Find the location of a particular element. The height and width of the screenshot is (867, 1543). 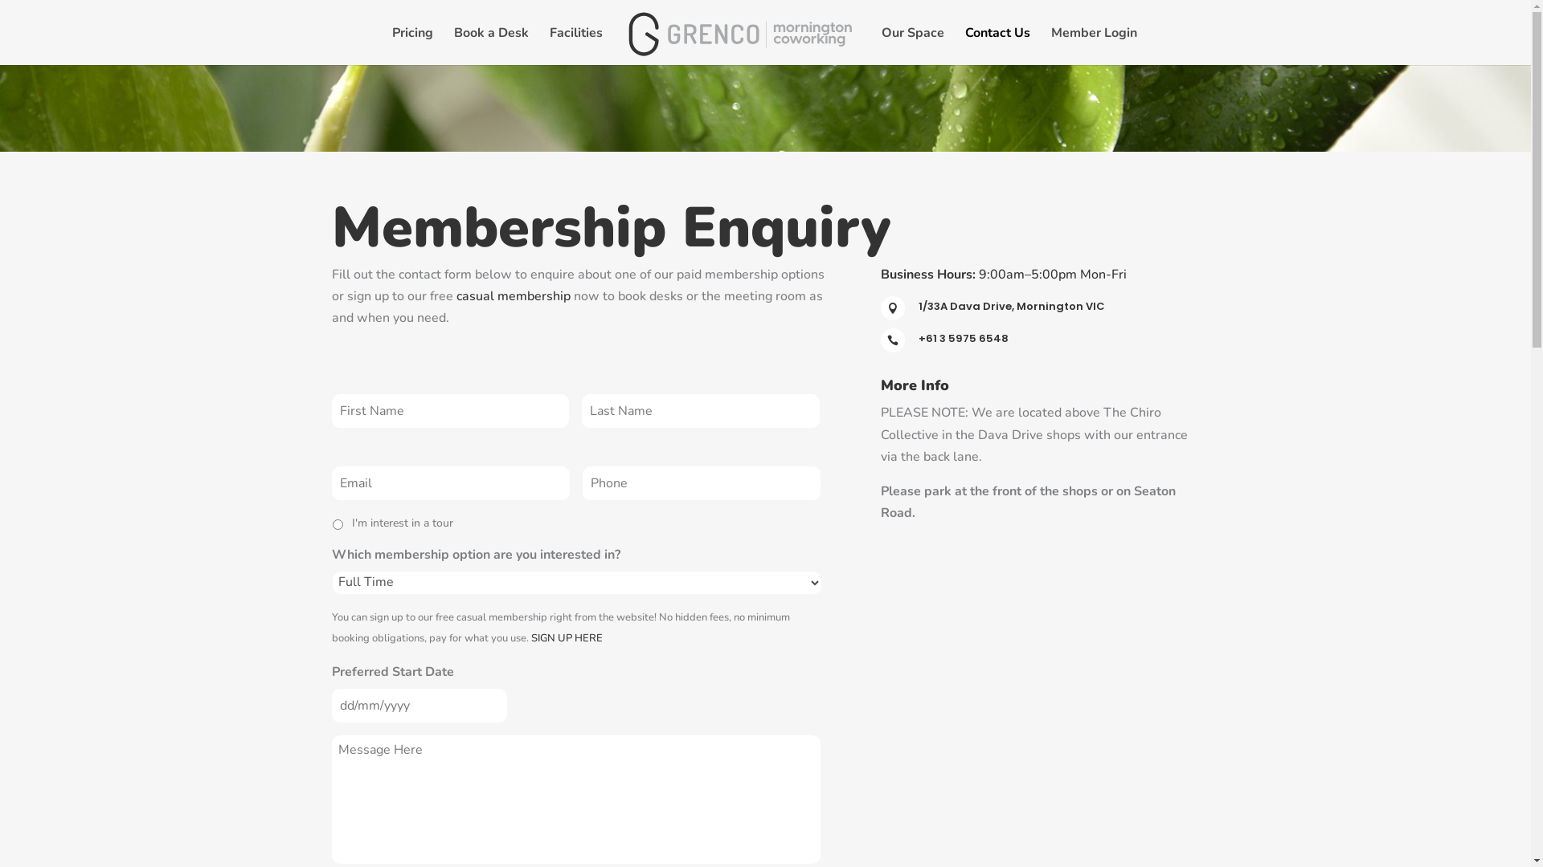

Our Space is located at coordinates (913, 47).